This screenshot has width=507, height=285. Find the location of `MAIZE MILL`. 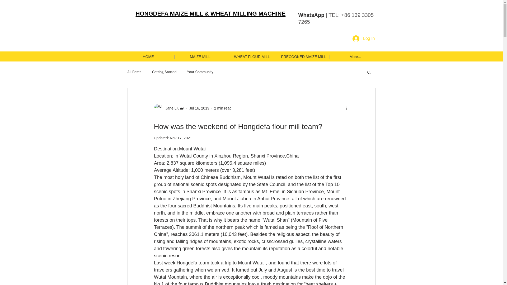

MAIZE MILL is located at coordinates (200, 56).